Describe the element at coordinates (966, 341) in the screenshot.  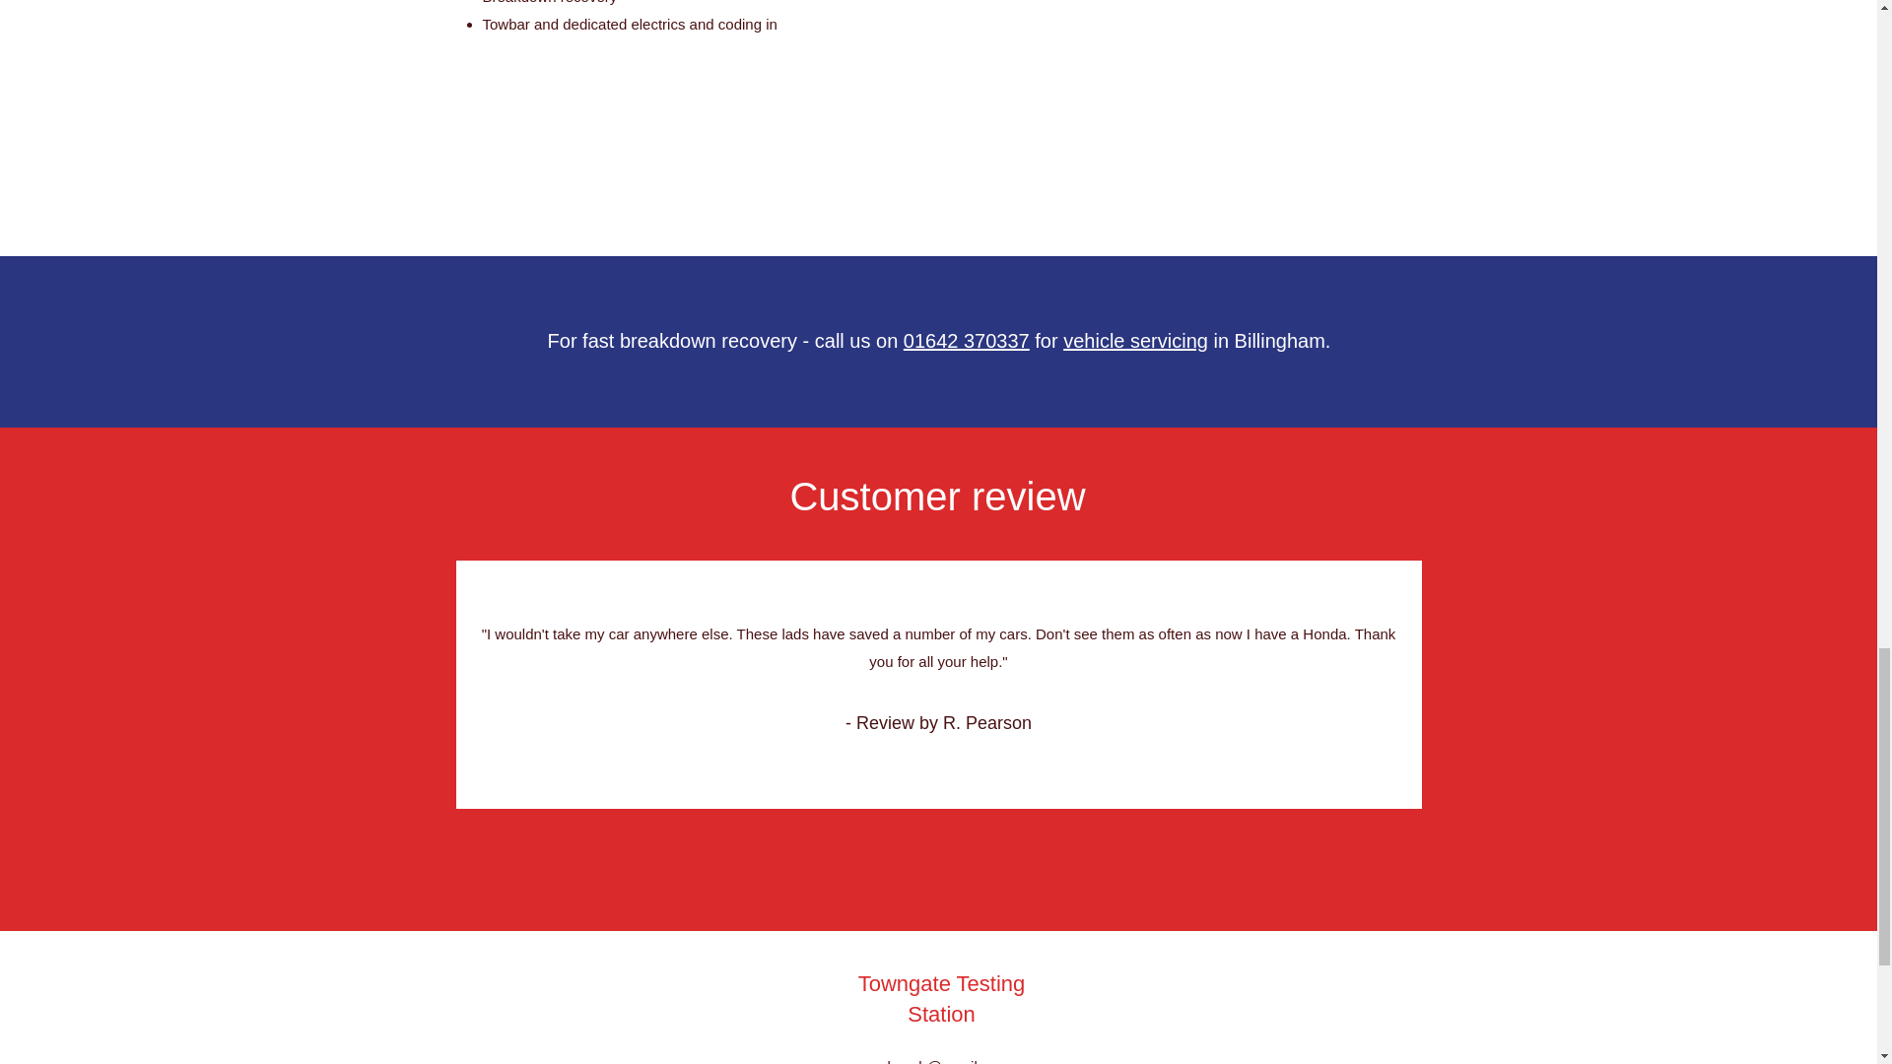
I see `01642 370337` at that location.